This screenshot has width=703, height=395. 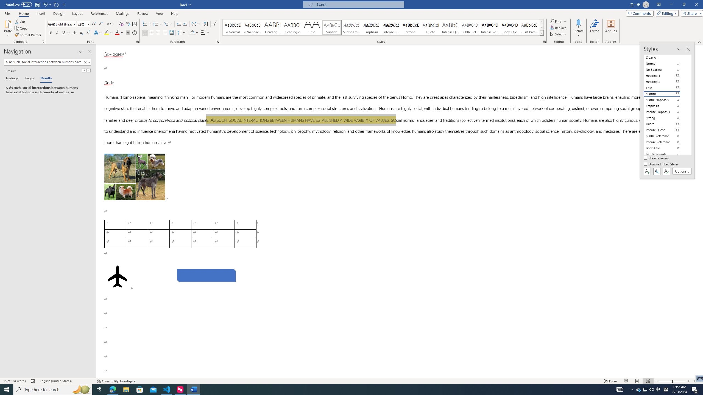 What do you see at coordinates (450, 27) in the screenshot?
I see `Intense Quote` at bounding box center [450, 27].